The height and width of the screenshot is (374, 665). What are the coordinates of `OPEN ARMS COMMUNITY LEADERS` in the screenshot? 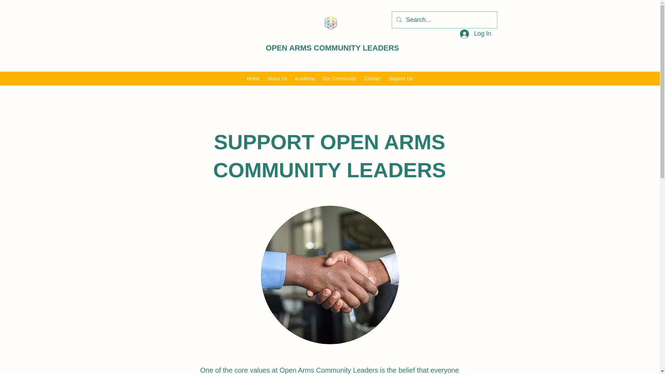 It's located at (332, 48).